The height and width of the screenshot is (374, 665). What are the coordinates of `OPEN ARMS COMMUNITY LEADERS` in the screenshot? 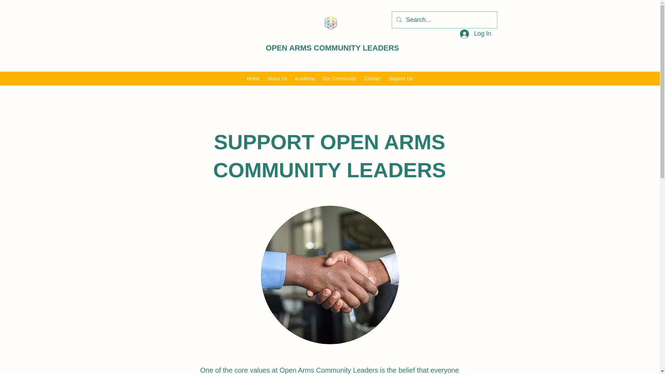 It's located at (332, 48).